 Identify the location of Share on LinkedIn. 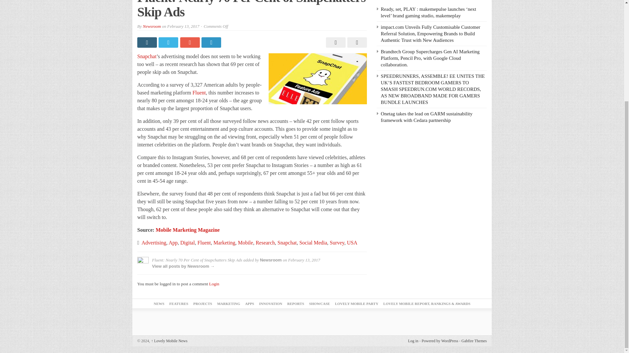
(212, 42).